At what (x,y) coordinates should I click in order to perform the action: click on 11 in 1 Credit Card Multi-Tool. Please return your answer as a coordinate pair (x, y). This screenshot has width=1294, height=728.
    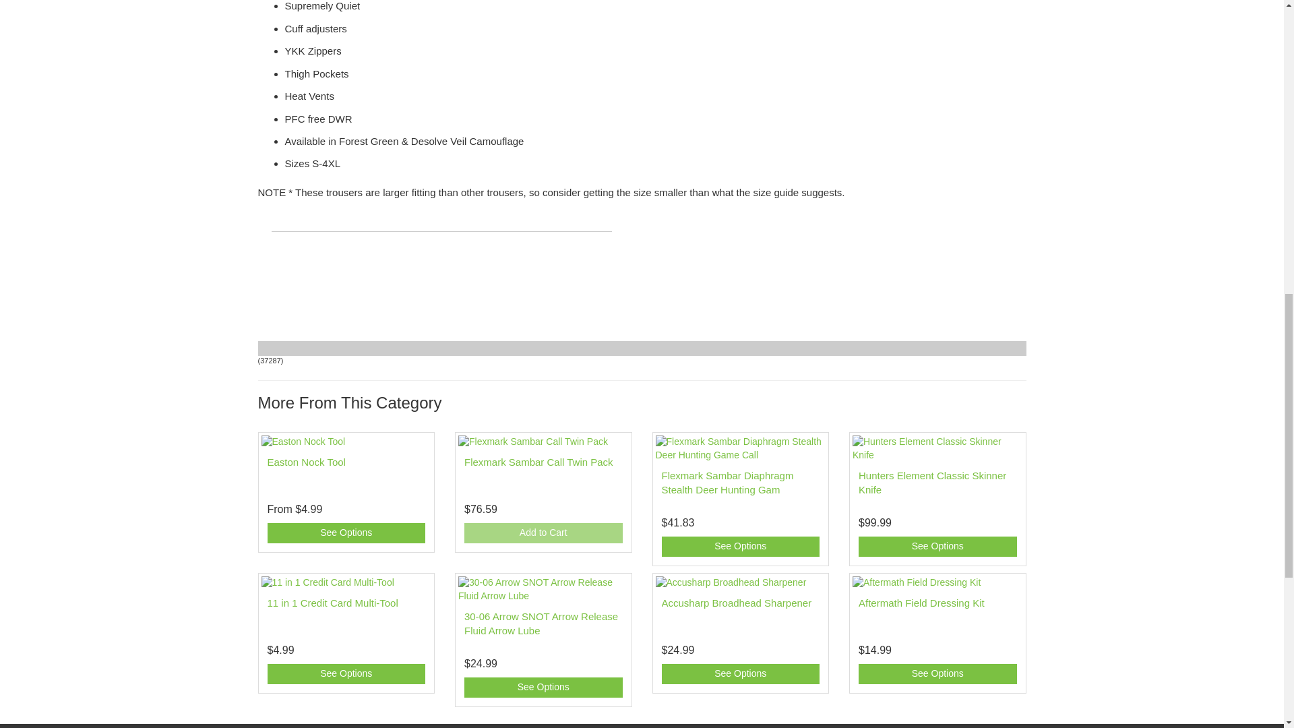
    Looking at the image, I should click on (332, 603).